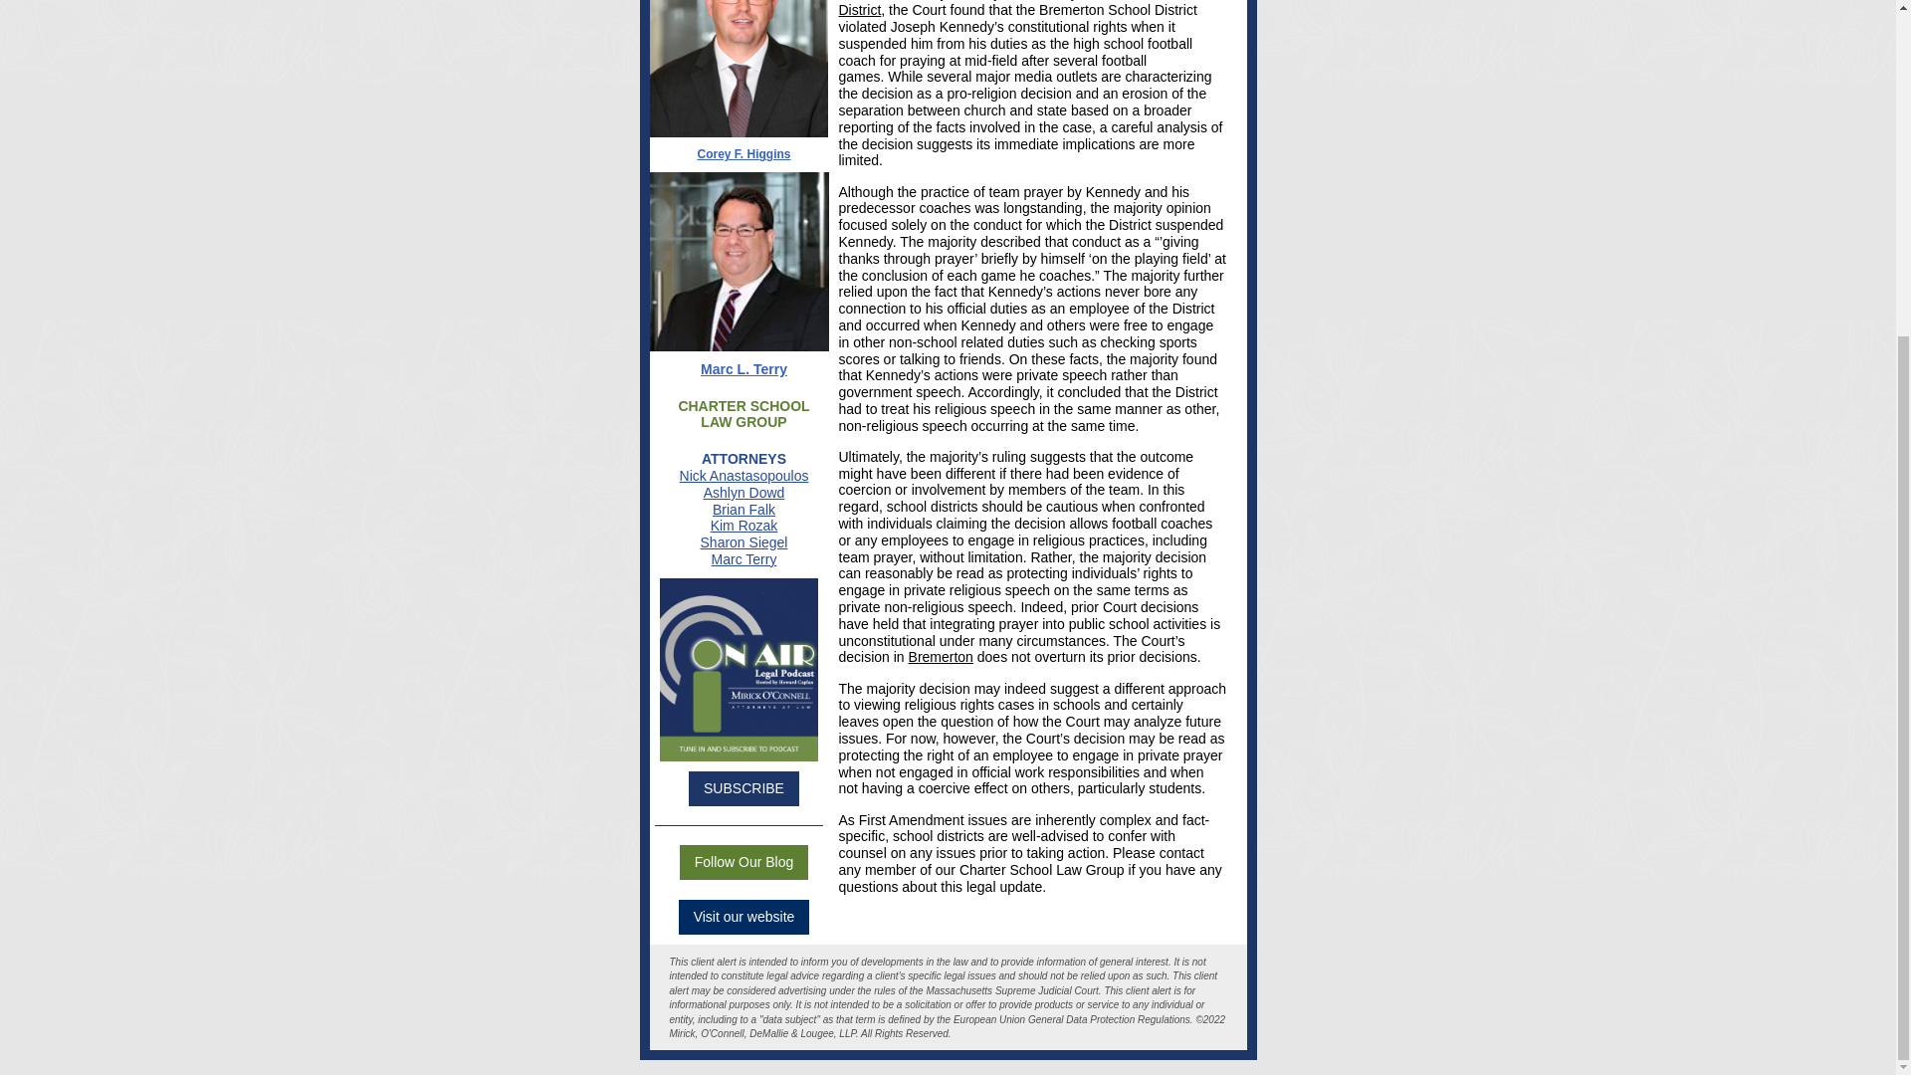  What do you see at coordinates (744, 541) in the screenshot?
I see `Sharon Siegel` at bounding box center [744, 541].